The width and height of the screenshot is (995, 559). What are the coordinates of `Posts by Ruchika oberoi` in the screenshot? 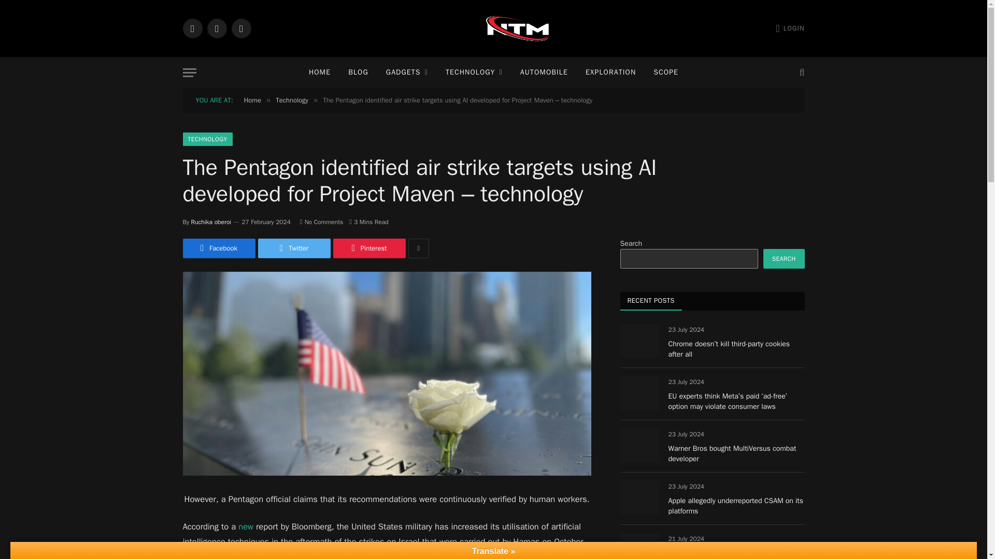 It's located at (211, 222).